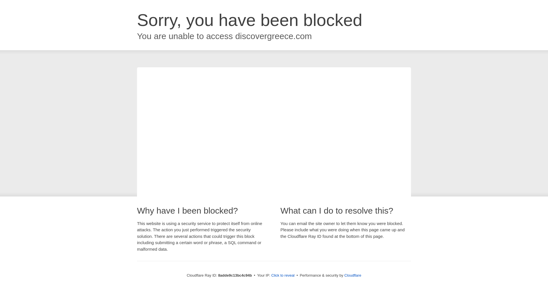 Image resolution: width=548 pixels, height=308 pixels. I want to click on Cloudflare, so click(352, 275).